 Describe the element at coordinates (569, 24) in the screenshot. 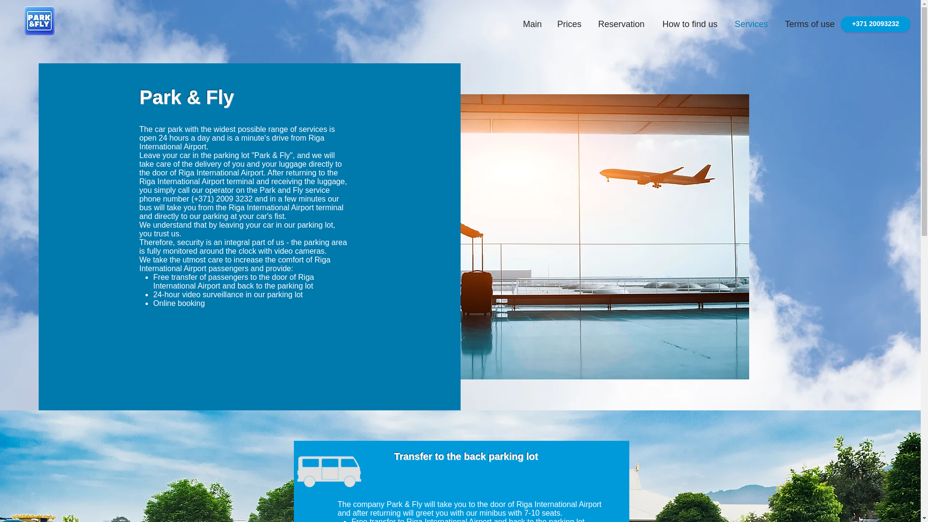

I see `Prices` at that location.